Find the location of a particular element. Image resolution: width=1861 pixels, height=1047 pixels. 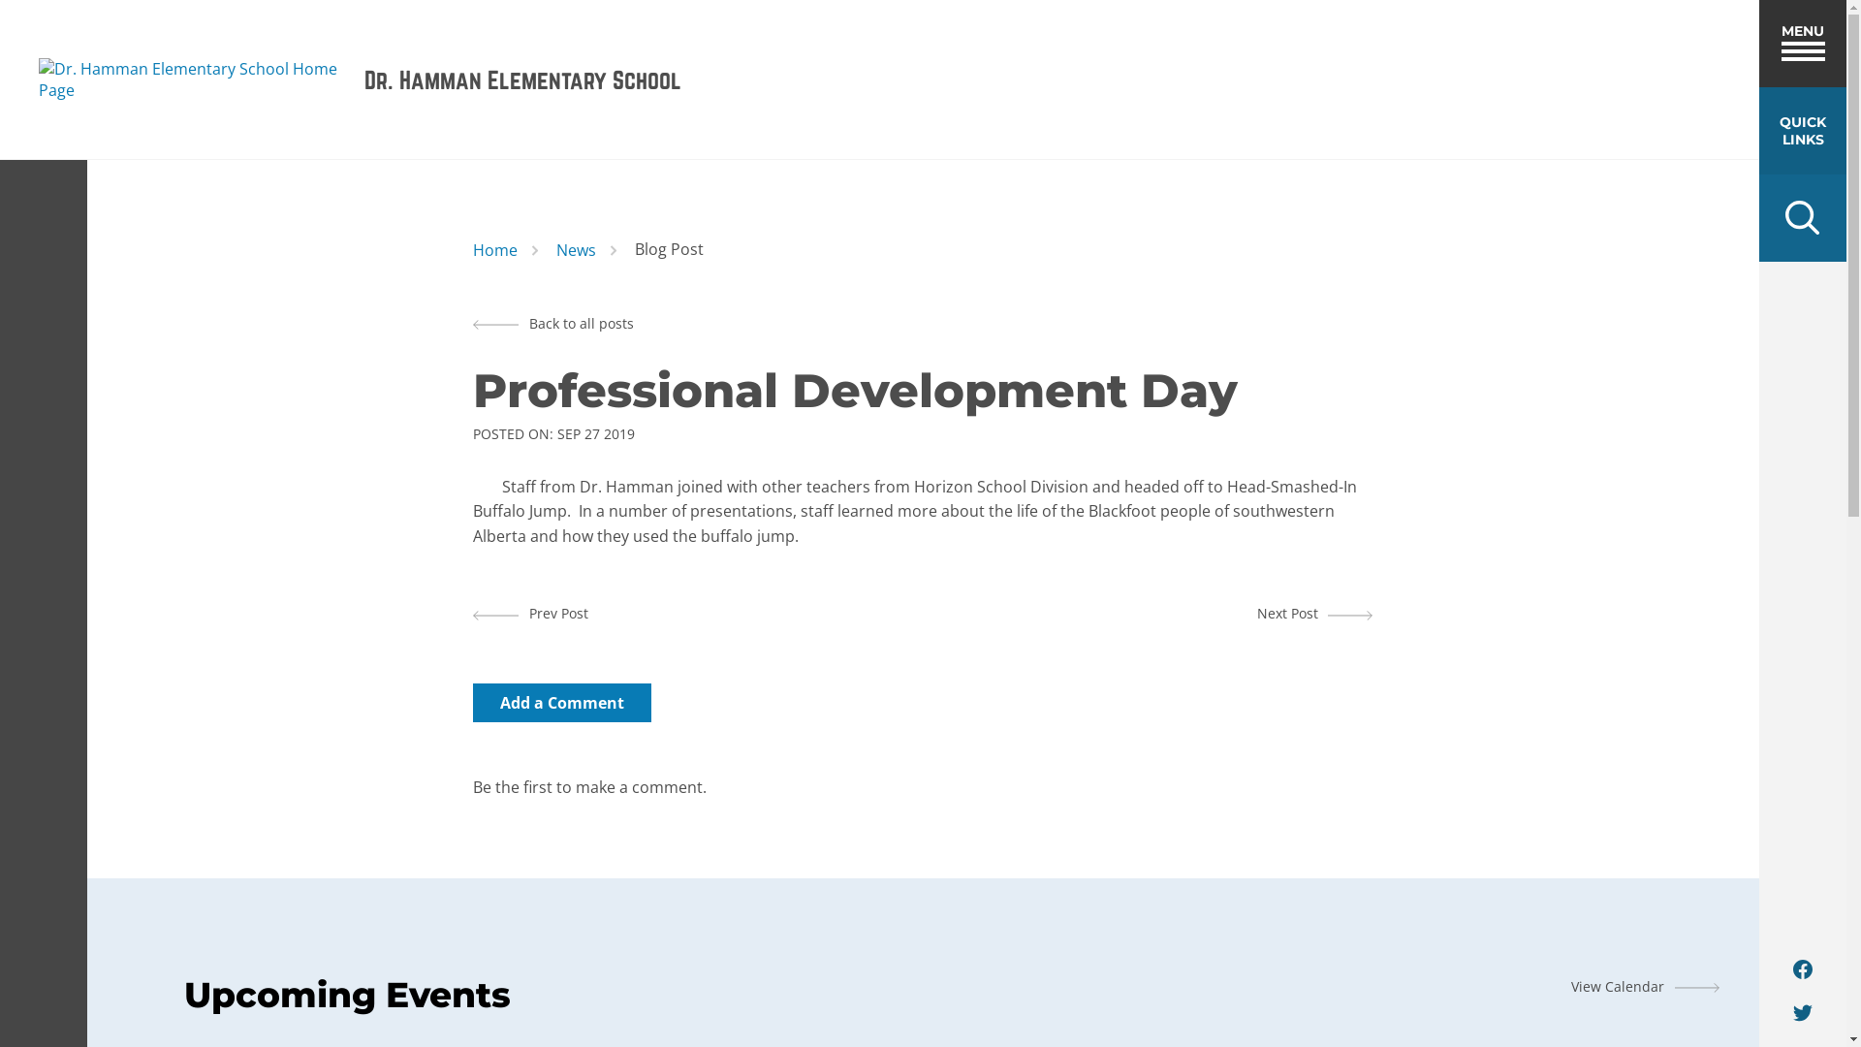

Next Post is located at coordinates (1314, 614).